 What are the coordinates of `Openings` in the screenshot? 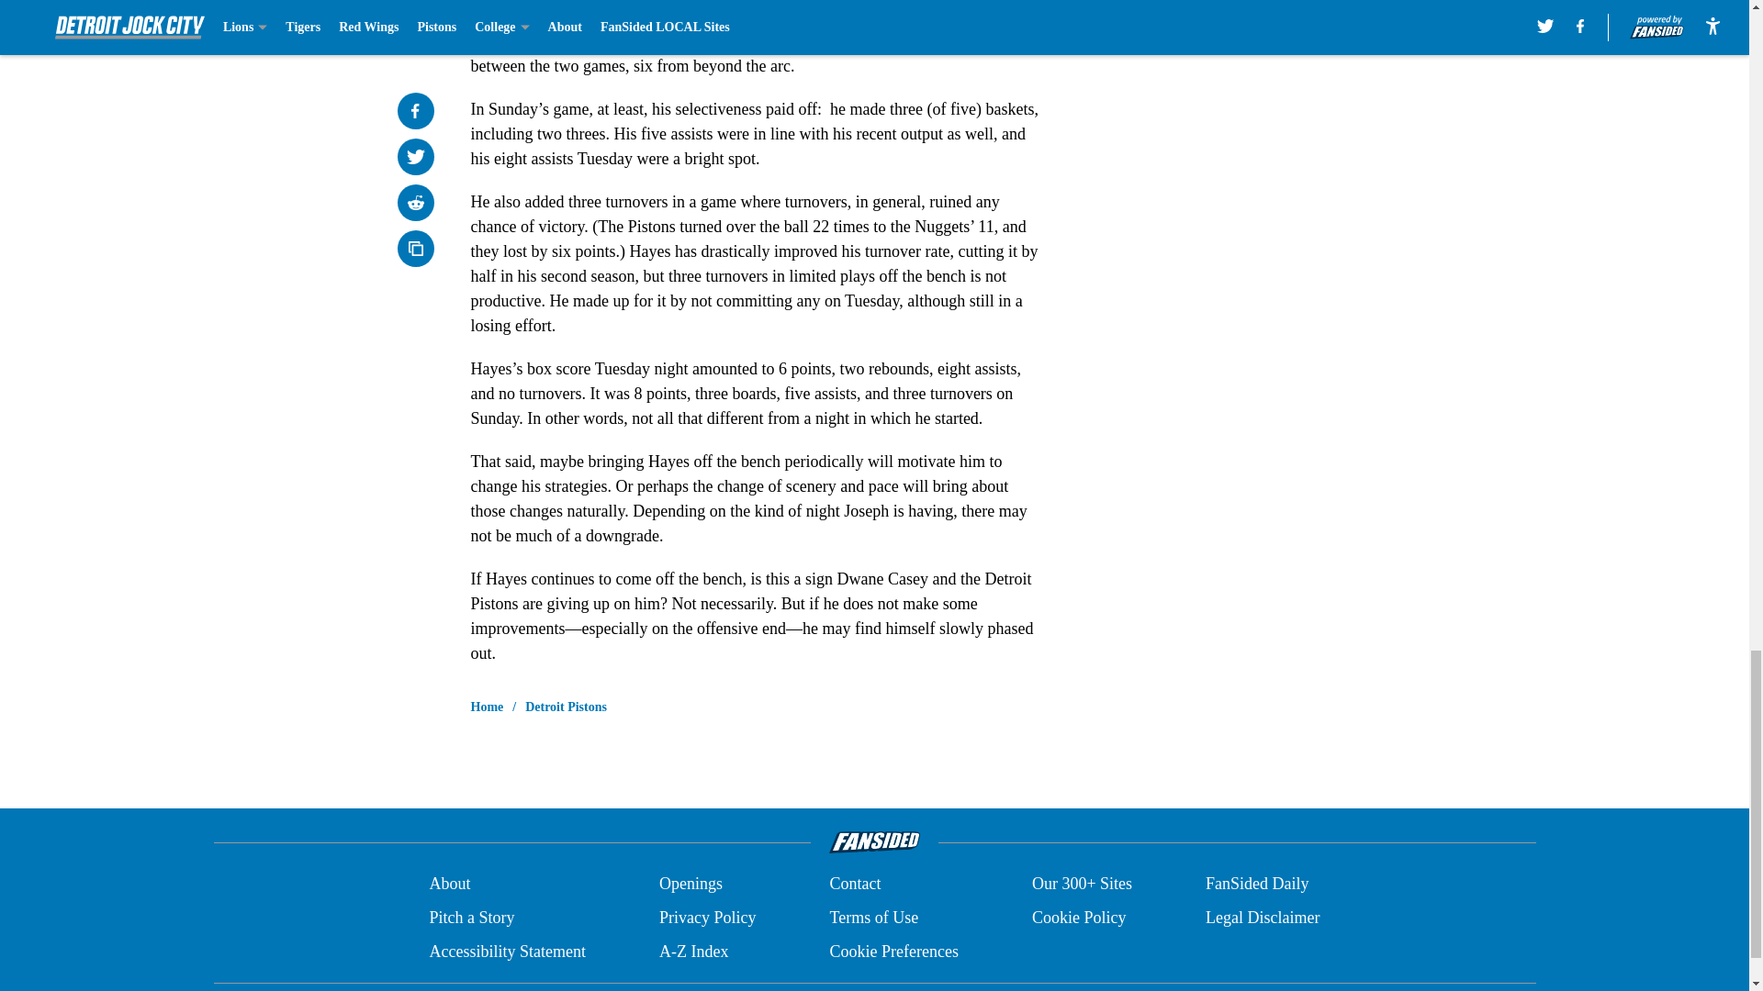 It's located at (691, 885).